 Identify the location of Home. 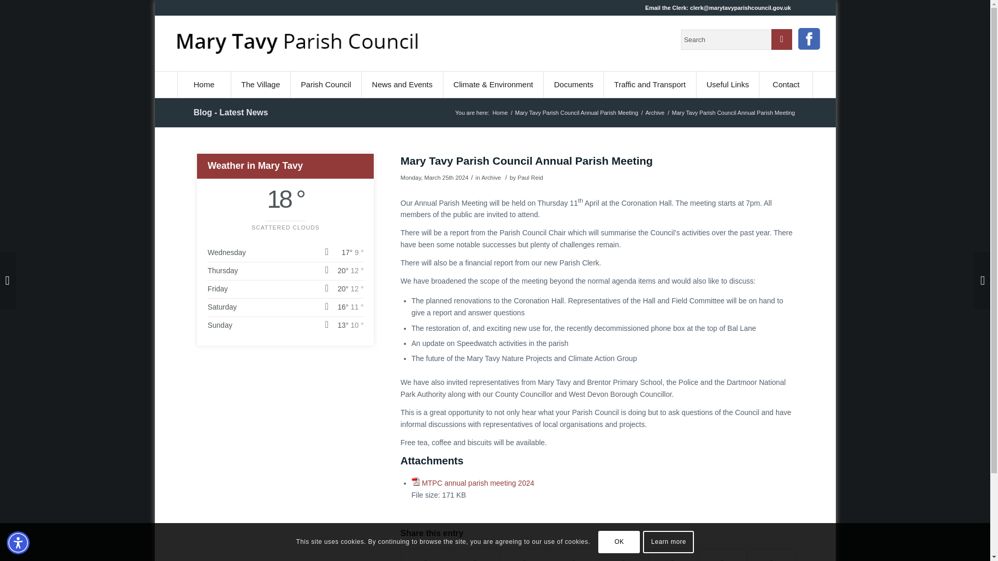
(203, 84).